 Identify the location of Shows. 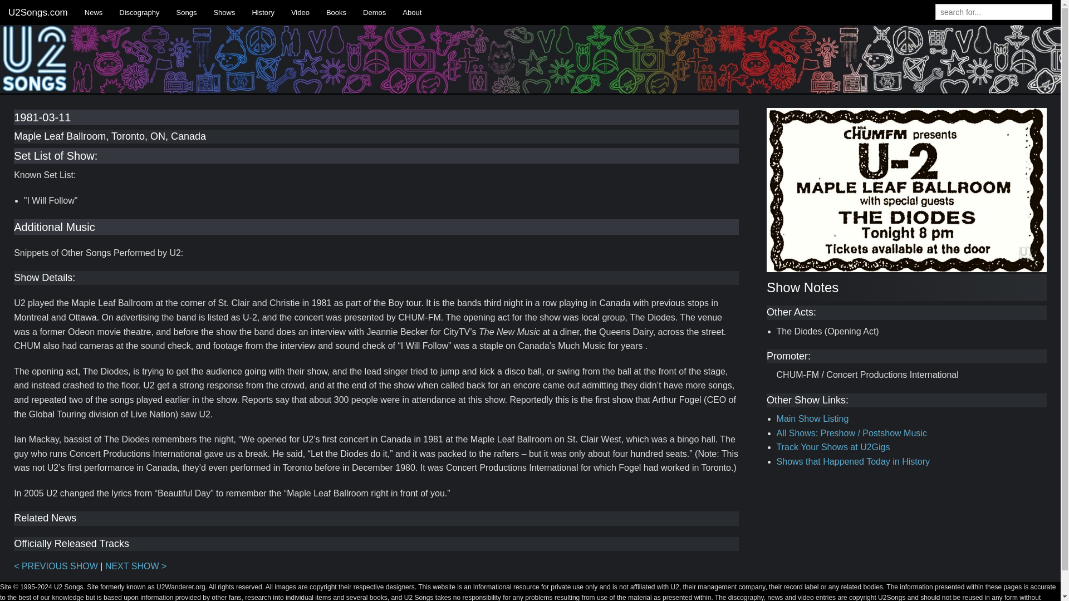
(224, 12).